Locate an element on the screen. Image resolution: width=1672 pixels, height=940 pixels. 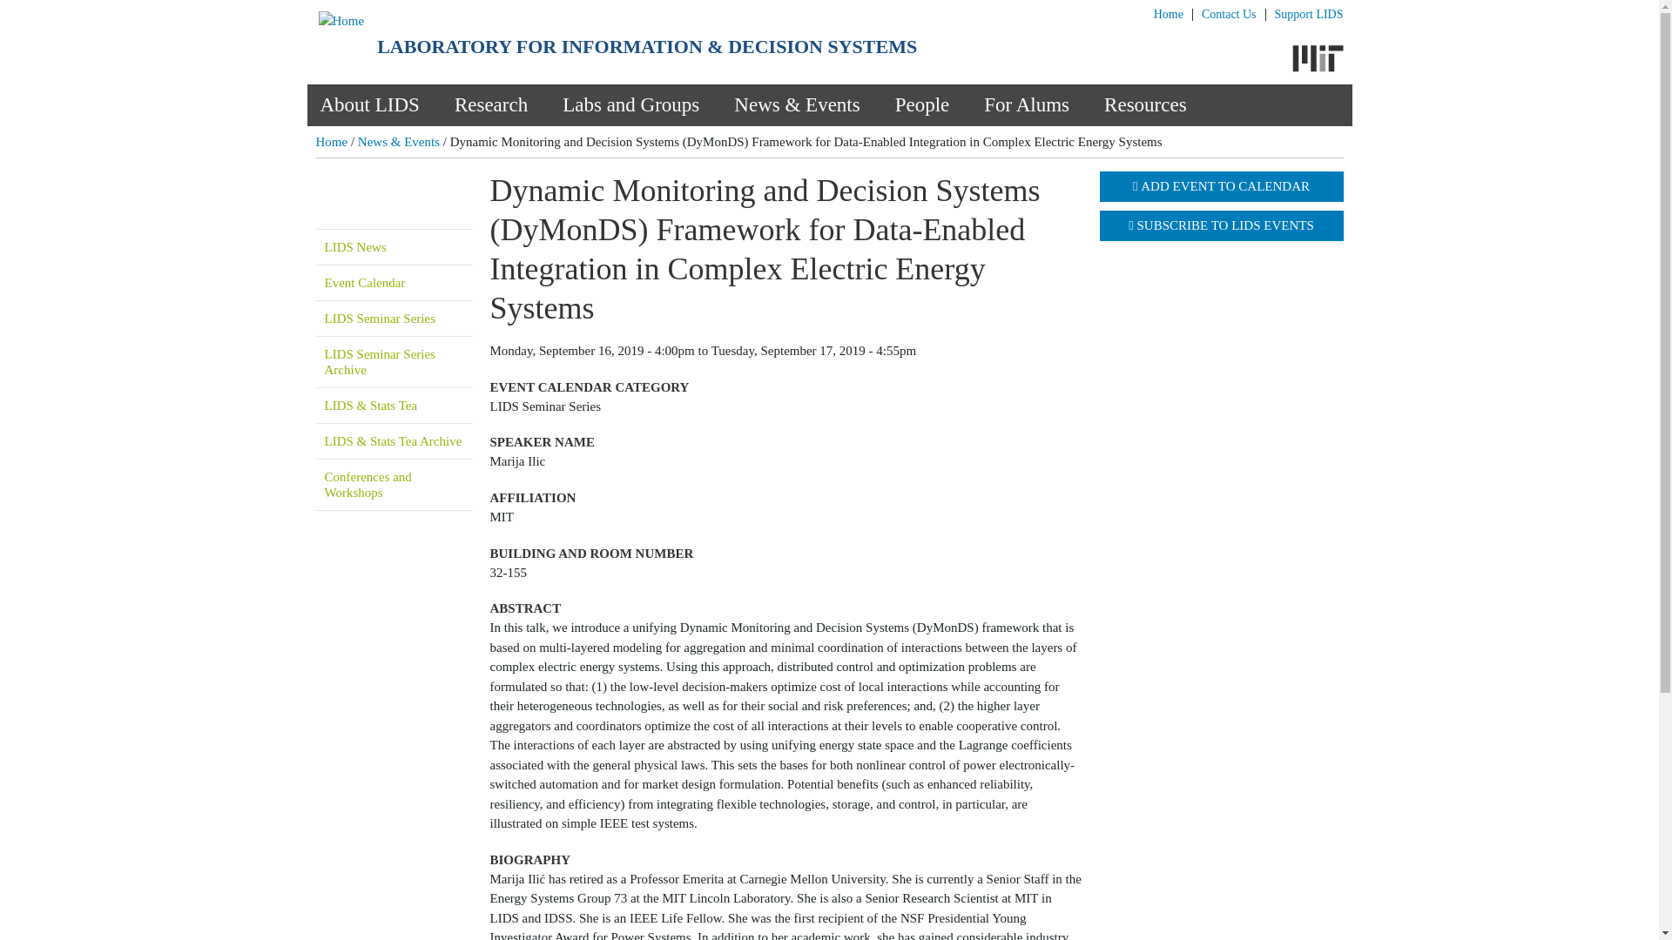
Support LIDS is located at coordinates (1309, 14).